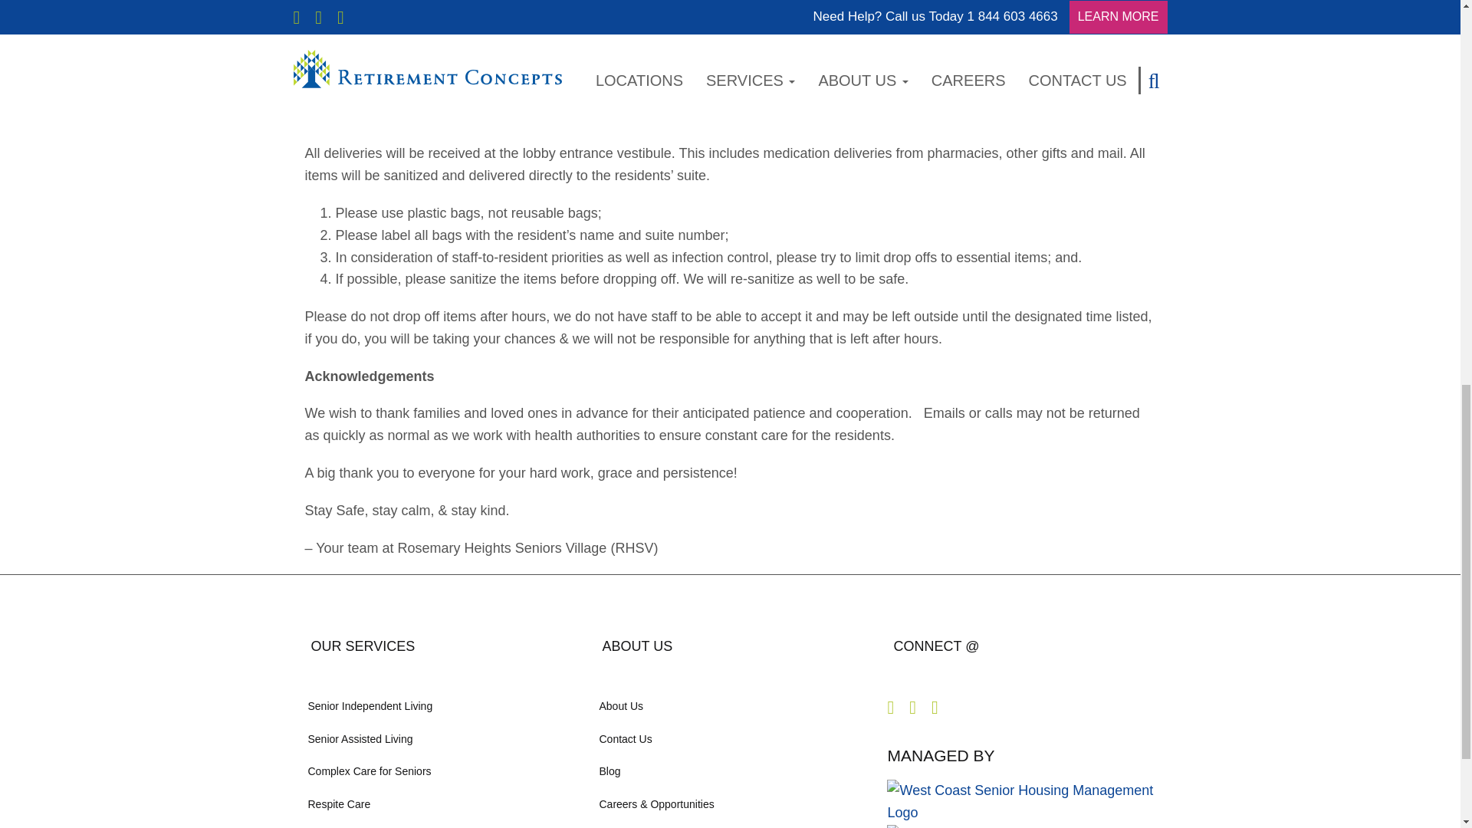  Describe the element at coordinates (730, 705) in the screenshot. I see `About Us` at that location.